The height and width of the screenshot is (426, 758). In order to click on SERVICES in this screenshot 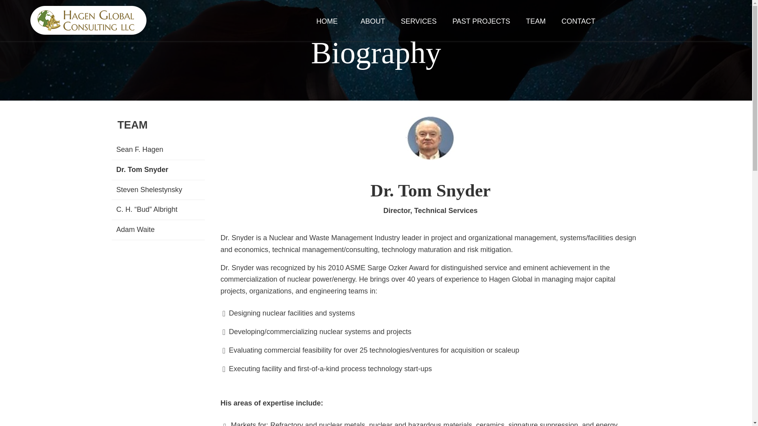, I will do `click(418, 21)`.